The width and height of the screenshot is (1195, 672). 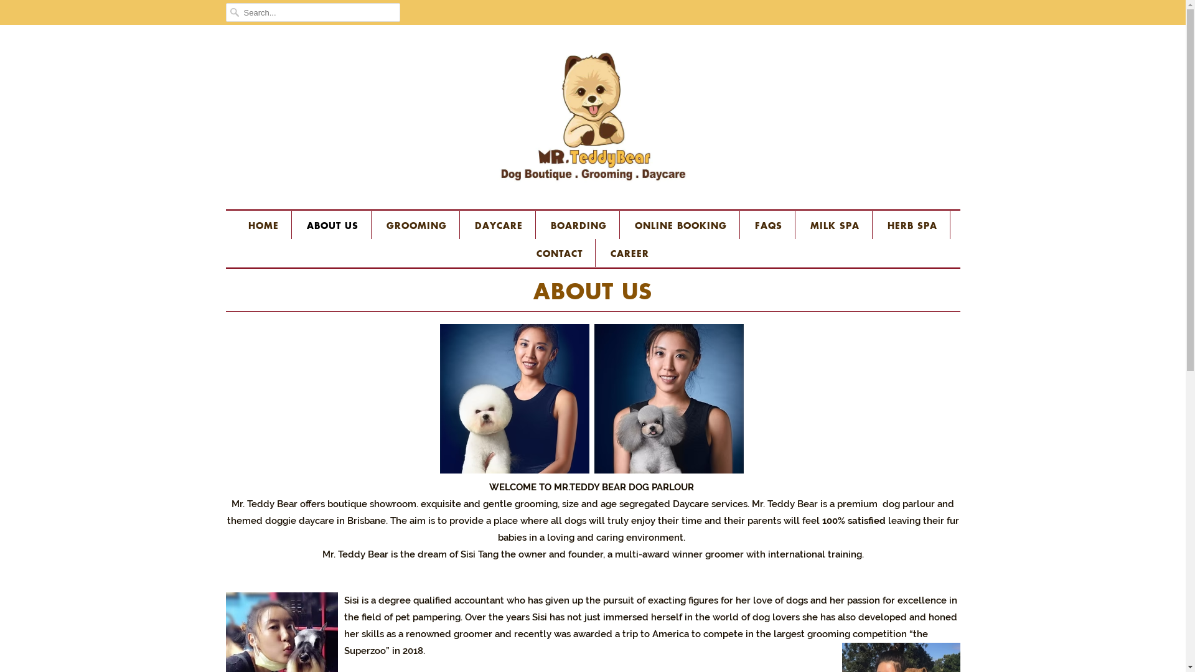 What do you see at coordinates (768, 225) in the screenshot?
I see `FAQS` at bounding box center [768, 225].